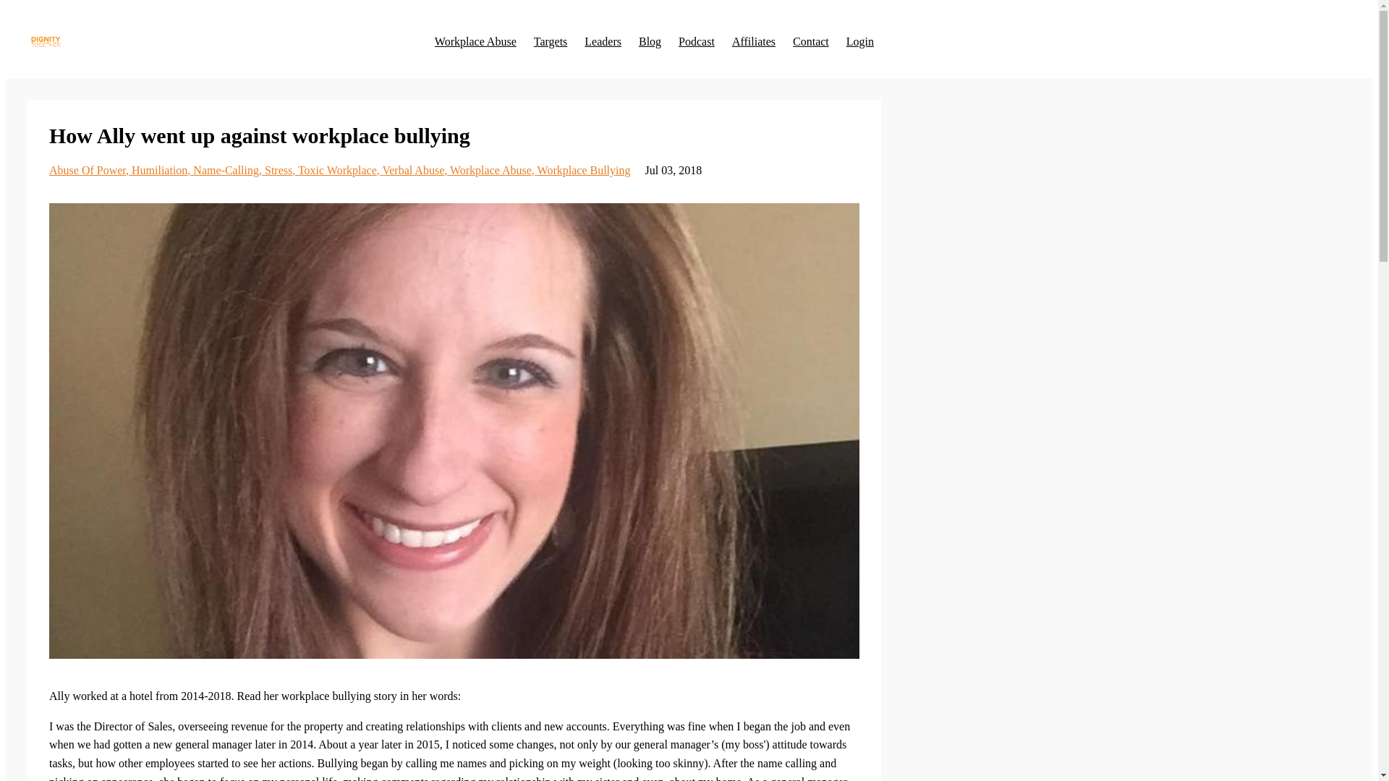 The width and height of the screenshot is (1389, 781). Describe the element at coordinates (90, 170) in the screenshot. I see `Abuse Of Power` at that location.